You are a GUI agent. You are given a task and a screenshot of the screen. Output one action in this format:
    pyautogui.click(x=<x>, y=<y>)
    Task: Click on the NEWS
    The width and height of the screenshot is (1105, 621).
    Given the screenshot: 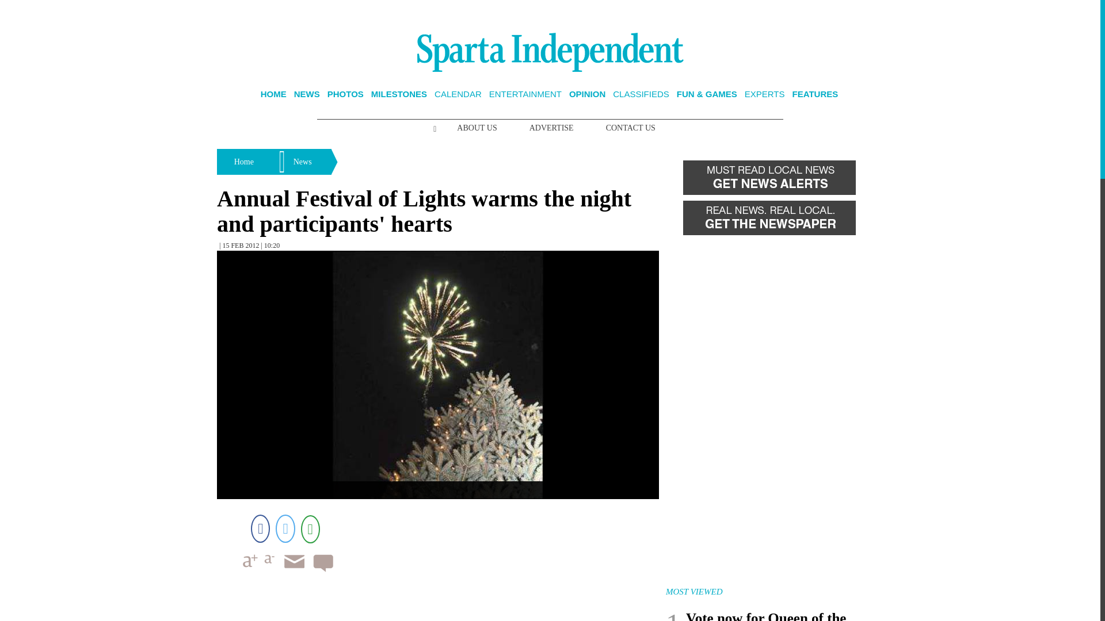 What is the action you would take?
    pyautogui.click(x=307, y=94)
    